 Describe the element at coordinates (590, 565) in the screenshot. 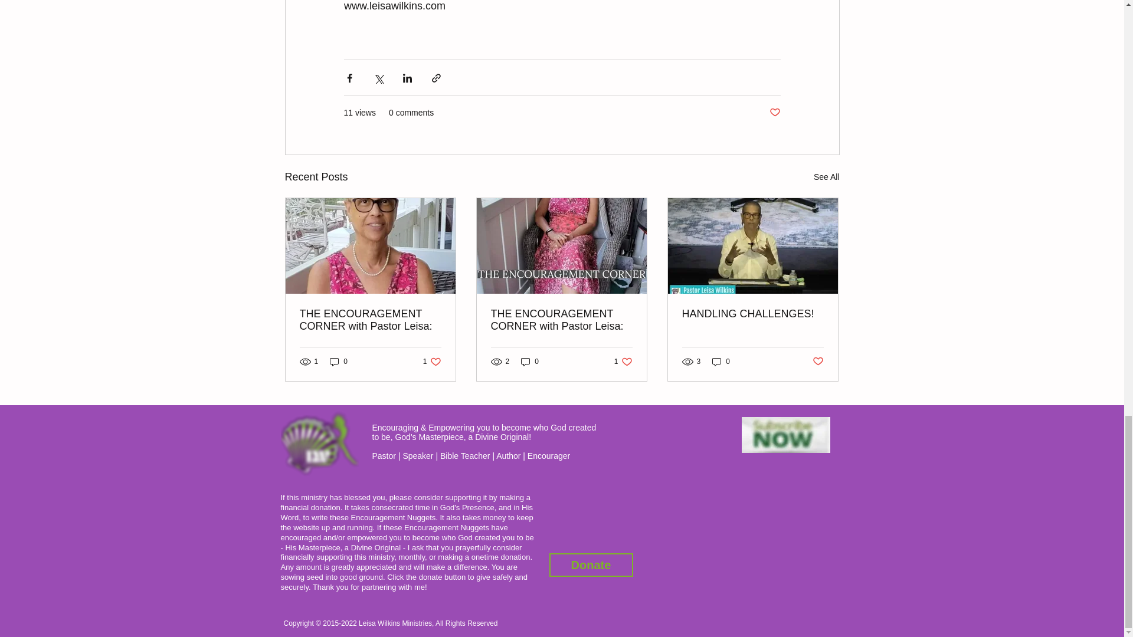

I see `THE ENCOURAGEMENT CORNER with Pastor Leisa:` at that location.